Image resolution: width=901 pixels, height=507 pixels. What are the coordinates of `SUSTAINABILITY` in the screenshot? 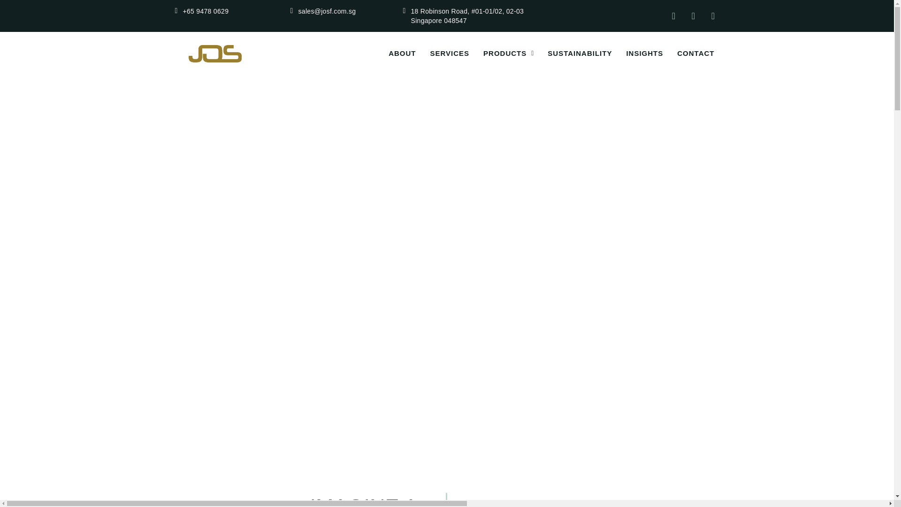 It's located at (573, 53).